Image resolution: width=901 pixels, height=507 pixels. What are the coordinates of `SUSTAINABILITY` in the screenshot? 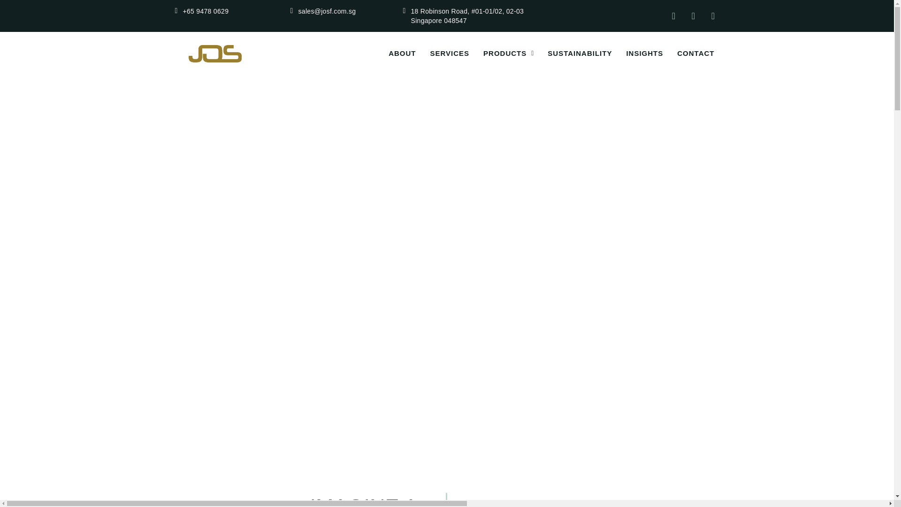 It's located at (573, 53).